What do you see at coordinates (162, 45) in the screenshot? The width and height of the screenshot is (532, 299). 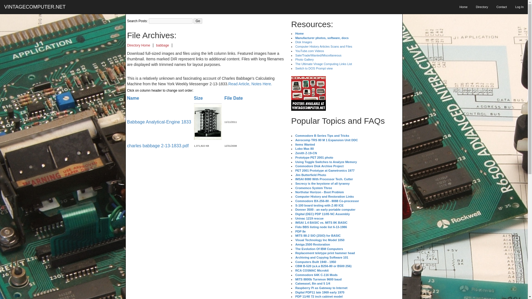 I see `babbage` at bounding box center [162, 45].